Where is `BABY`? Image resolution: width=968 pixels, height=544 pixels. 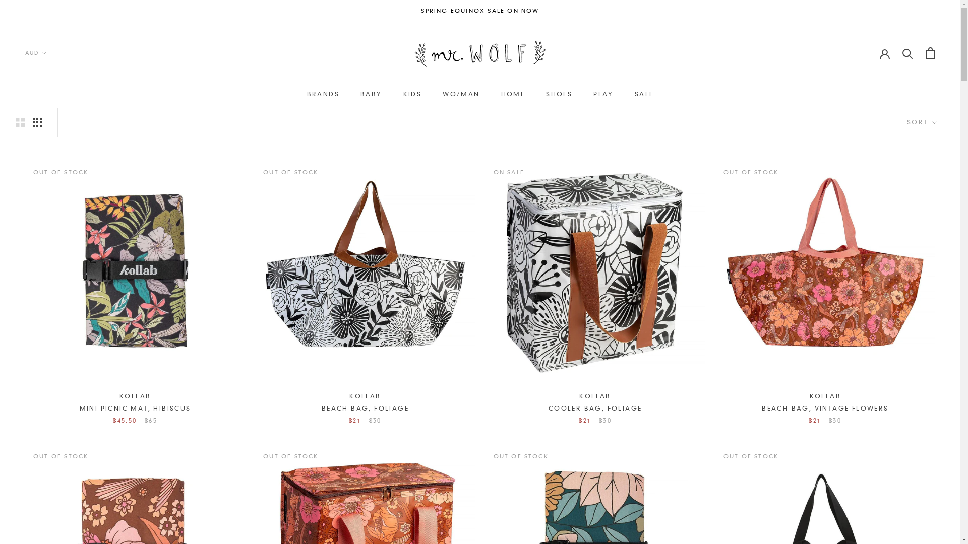
BABY is located at coordinates (371, 94).